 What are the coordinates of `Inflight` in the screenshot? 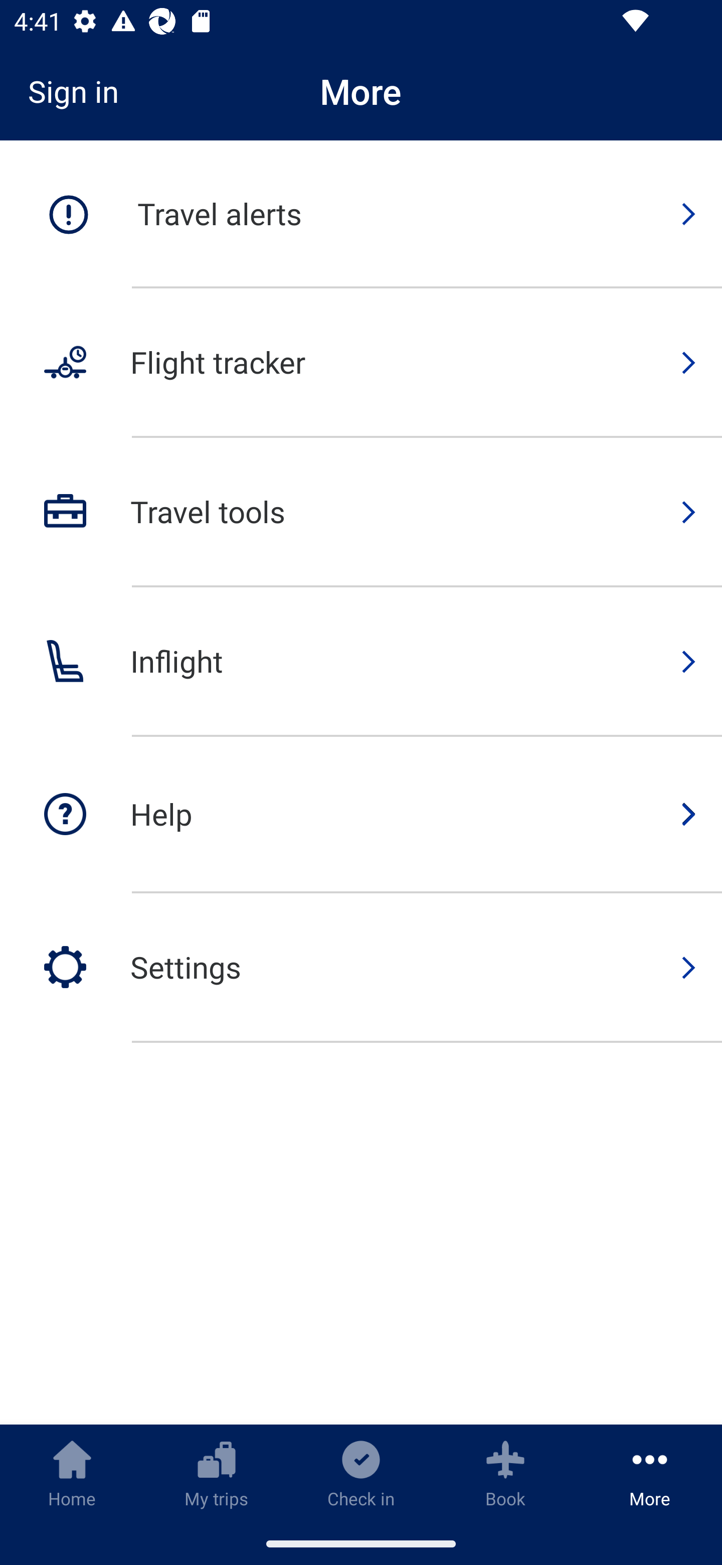 It's located at (361, 662).